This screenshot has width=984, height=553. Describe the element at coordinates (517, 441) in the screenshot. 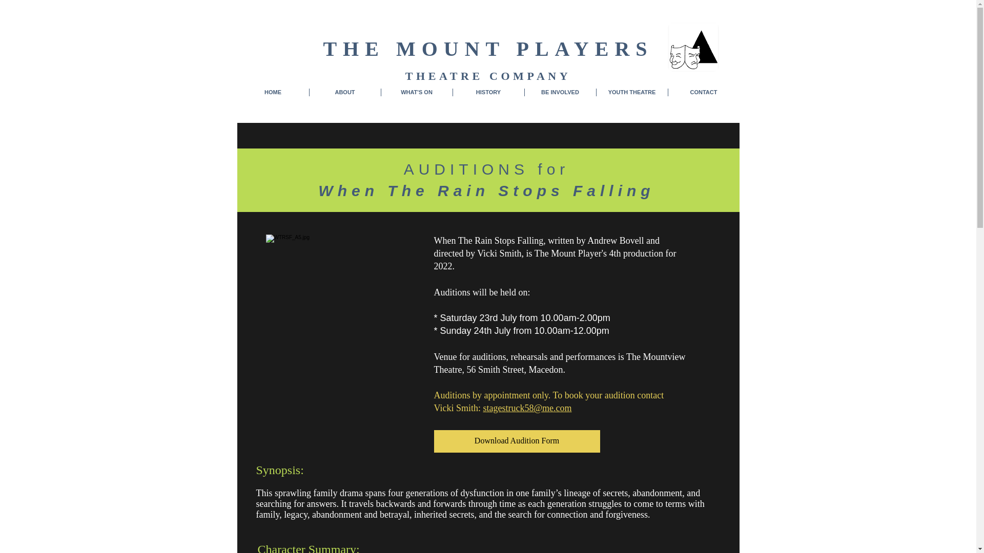

I see `Download Audition Form` at that location.